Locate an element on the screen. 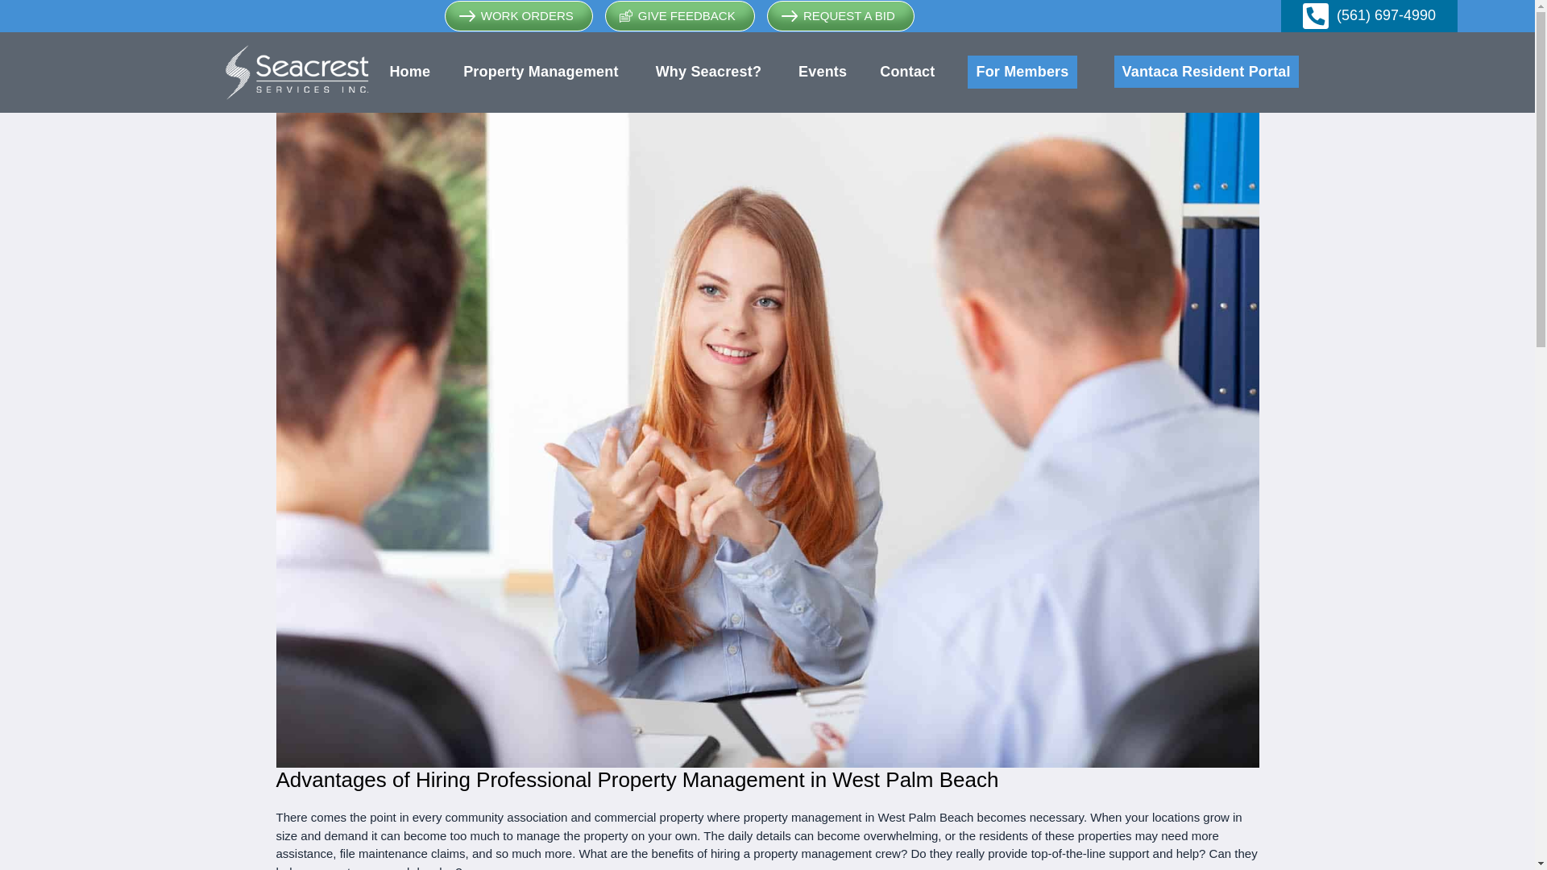 The image size is (1547, 870). WORK ORDERS is located at coordinates (519, 16).